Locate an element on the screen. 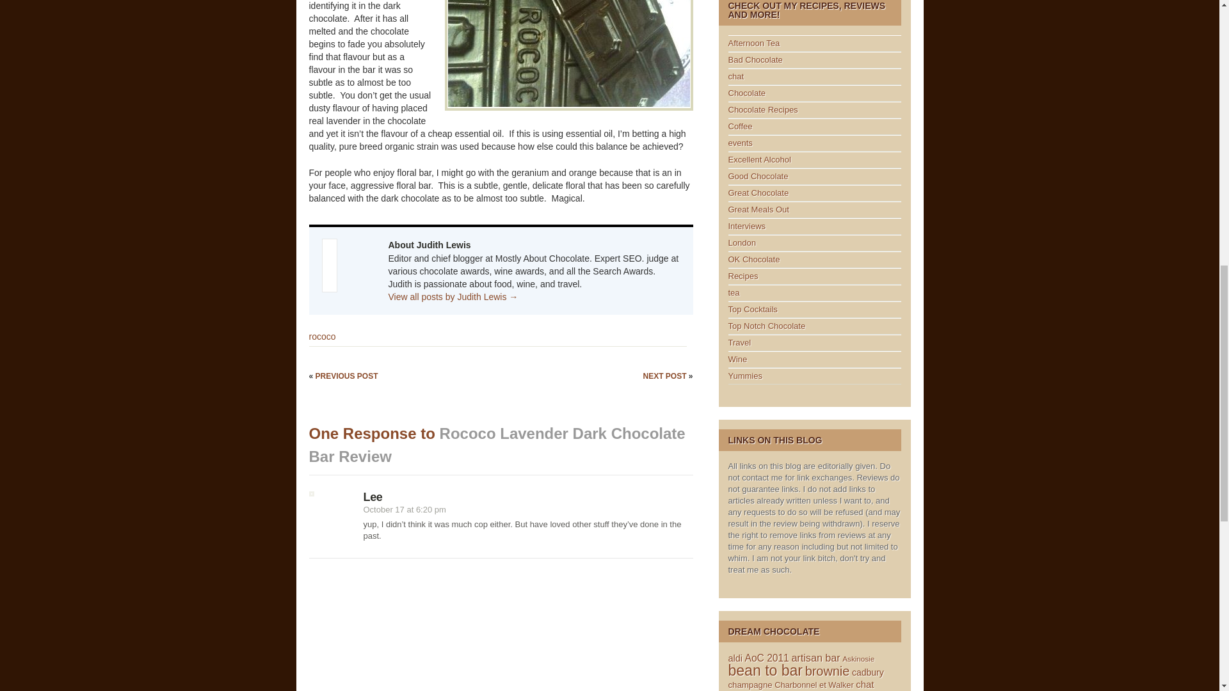 The height and width of the screenshot is (691, 1229). Great Meals Out is located at coordinates (759, 209).